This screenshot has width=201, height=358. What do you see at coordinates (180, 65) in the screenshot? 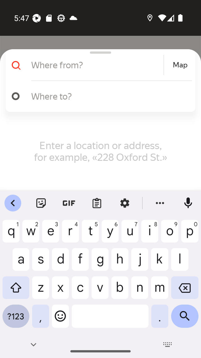
I see `Map` at bounding box center [180, 65].